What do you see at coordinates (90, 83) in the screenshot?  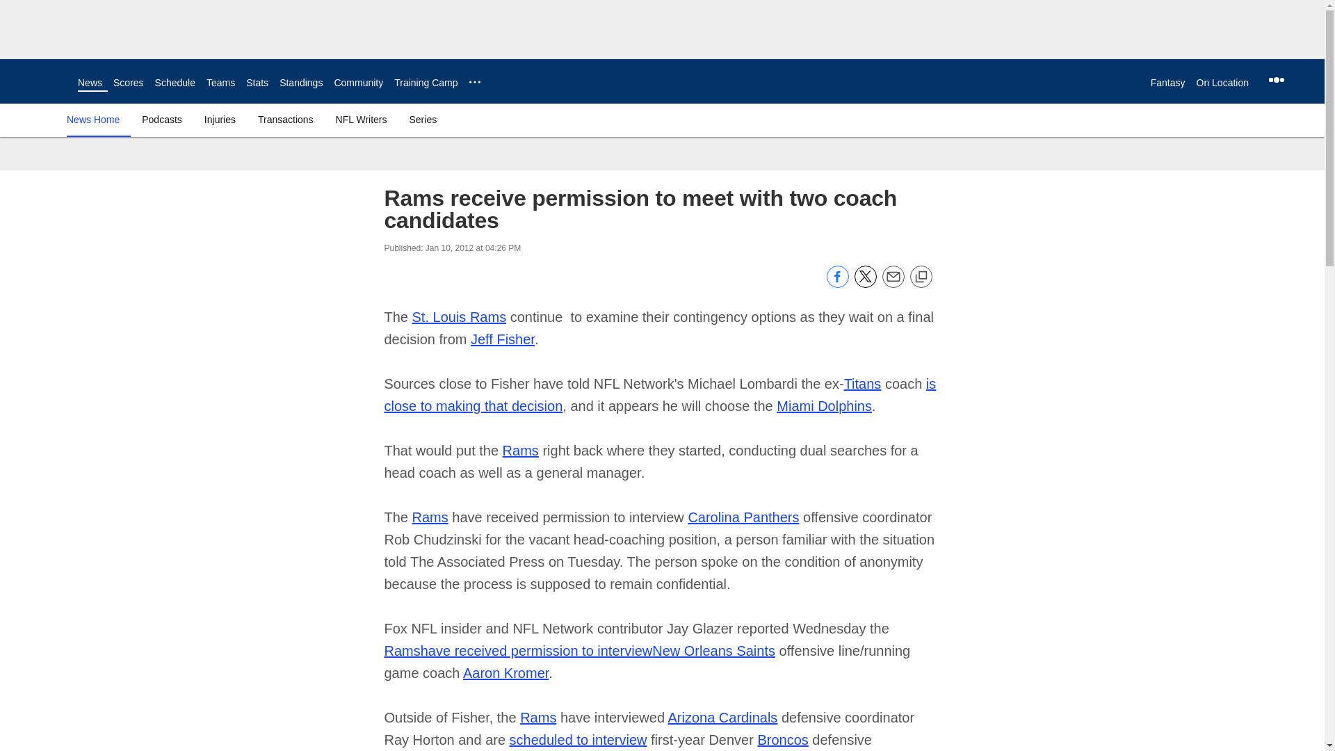 I see `News` at bounding box center [90, 83].